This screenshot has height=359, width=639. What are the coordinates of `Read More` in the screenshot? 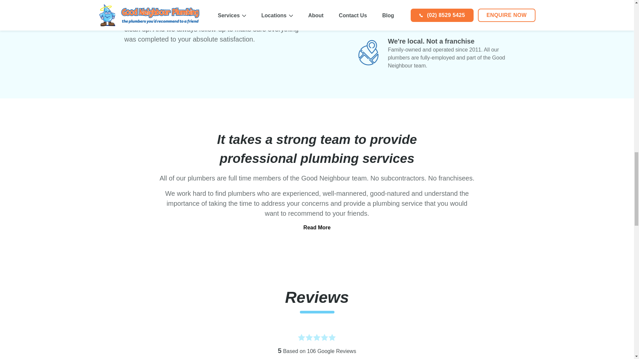 It's located at (317, 227).